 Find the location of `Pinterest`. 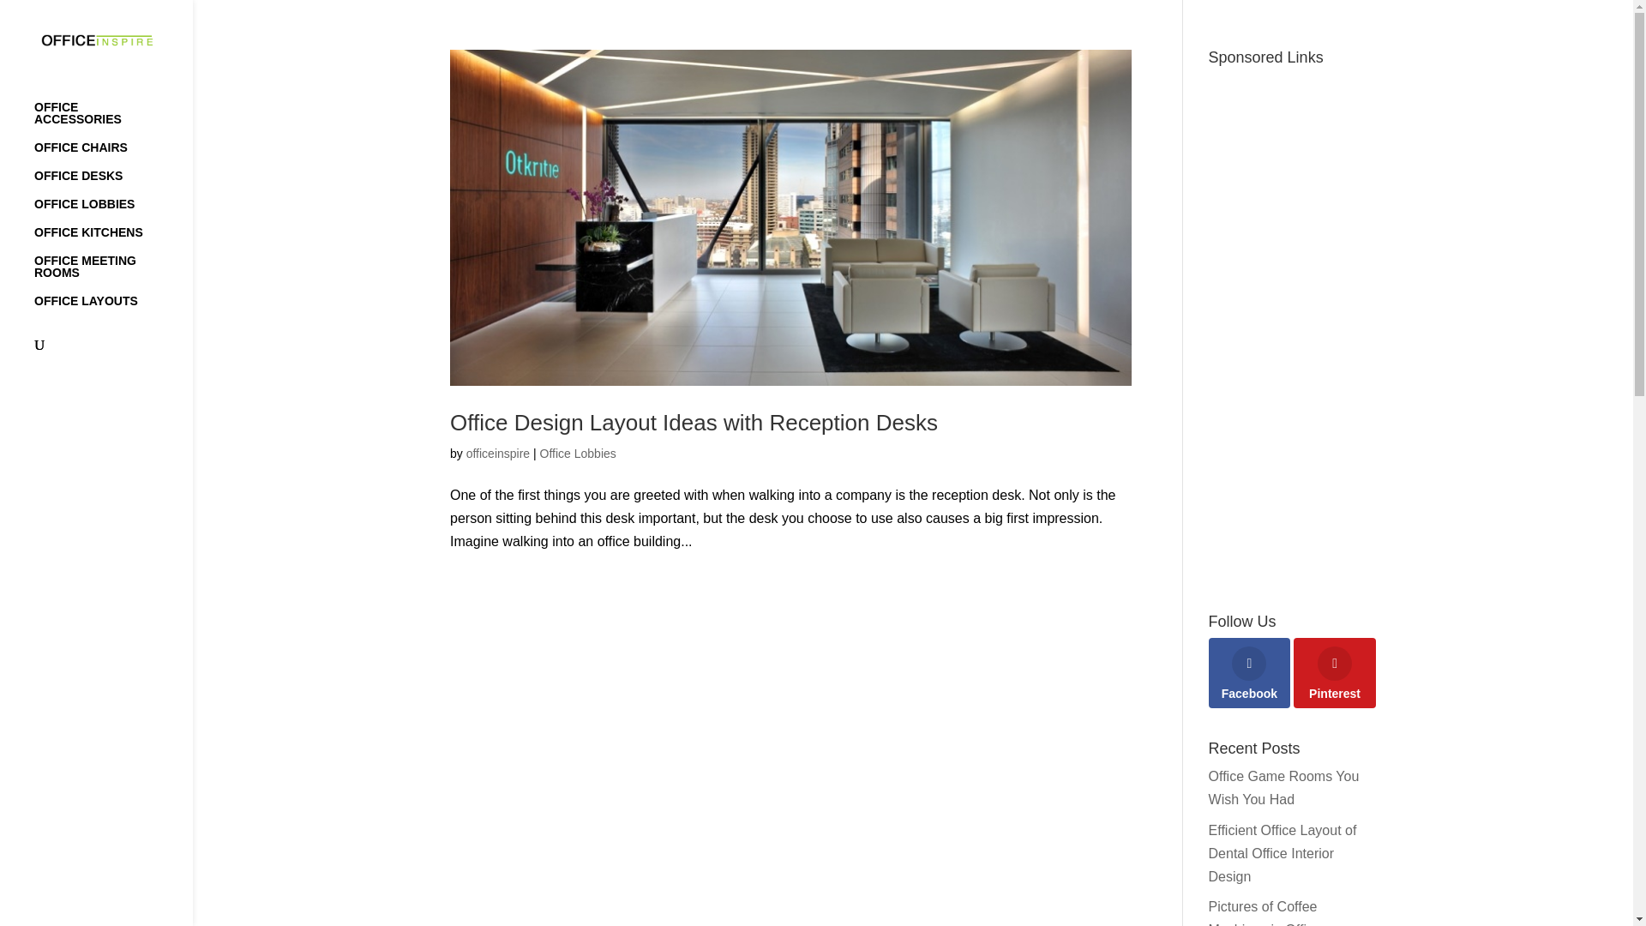

Pinterest is located at coordinates (1335, 673).